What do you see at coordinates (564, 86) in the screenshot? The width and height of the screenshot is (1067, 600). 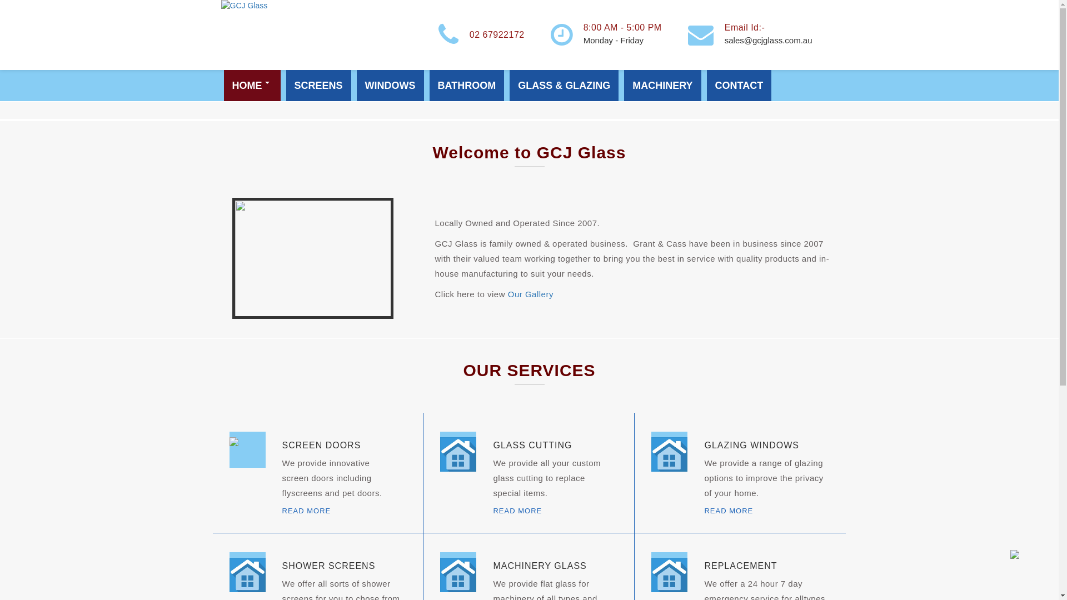 I see `GLASS & GLAZING` at bounding box center [564, 86].